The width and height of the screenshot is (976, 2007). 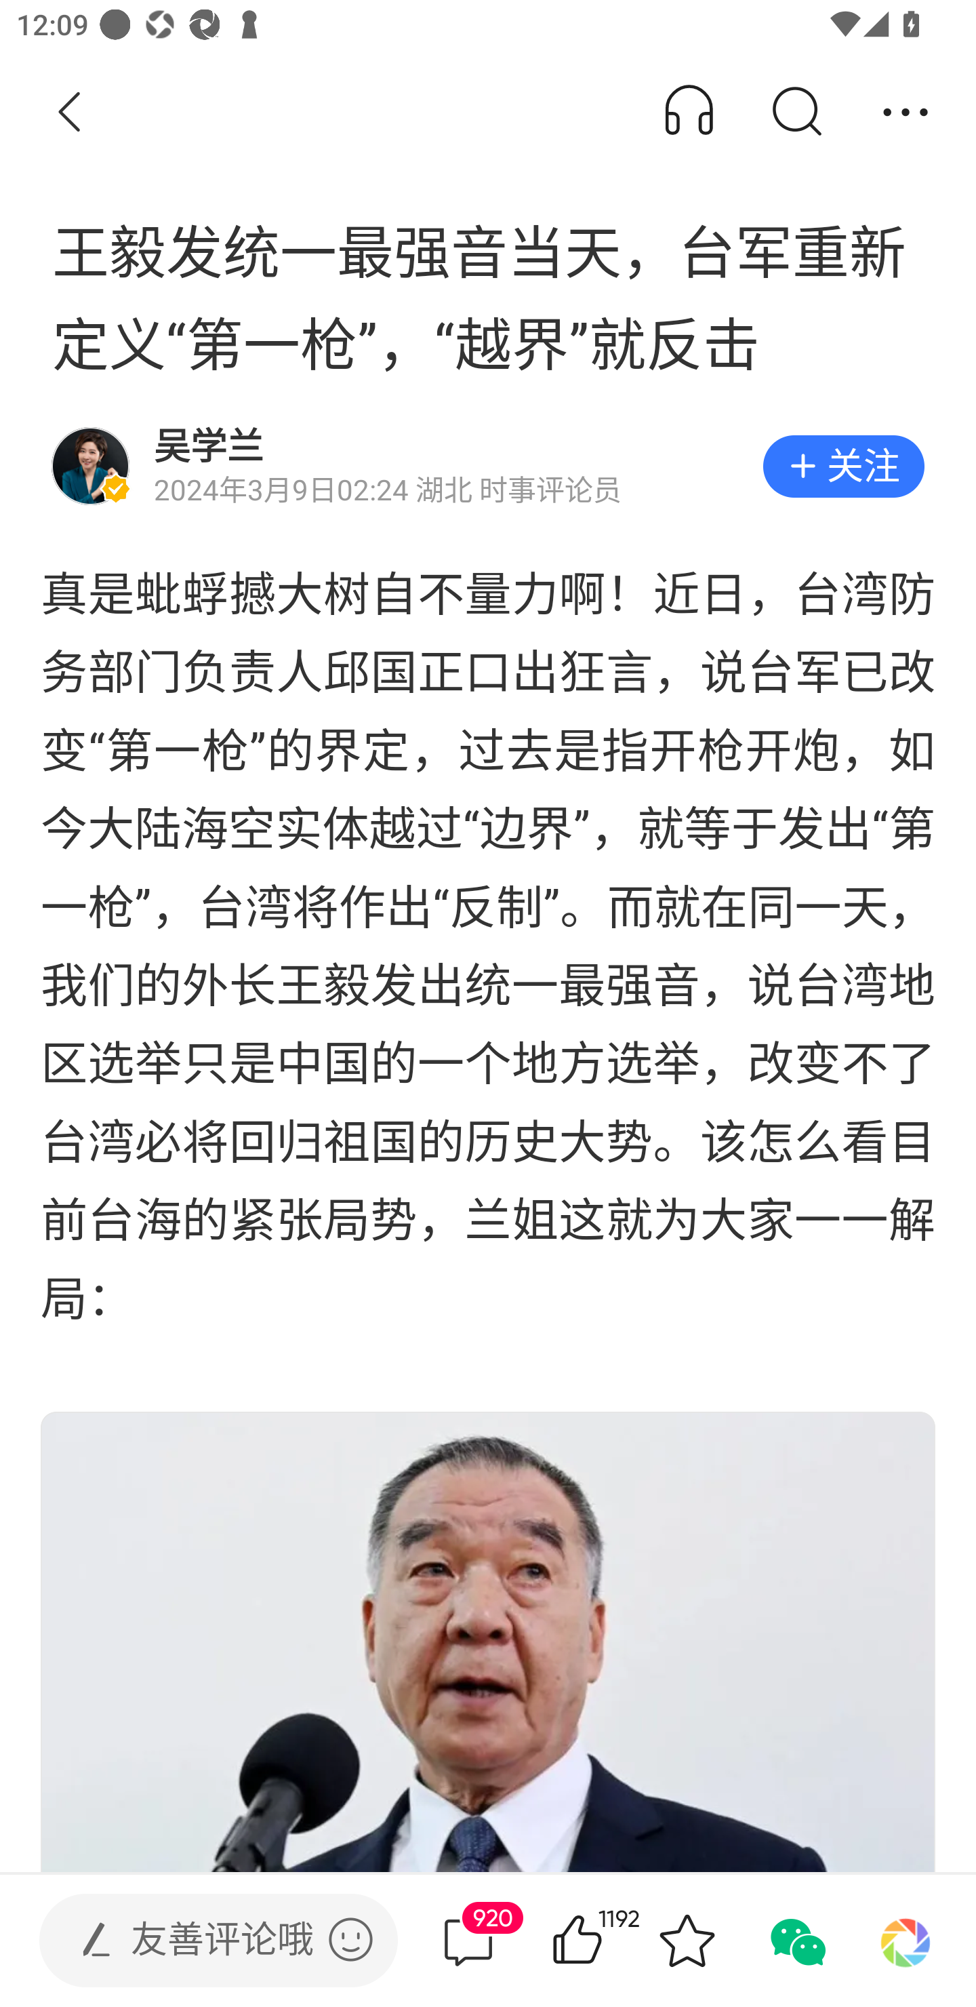 I want to click on 分享 , so click(x=906, y=113).